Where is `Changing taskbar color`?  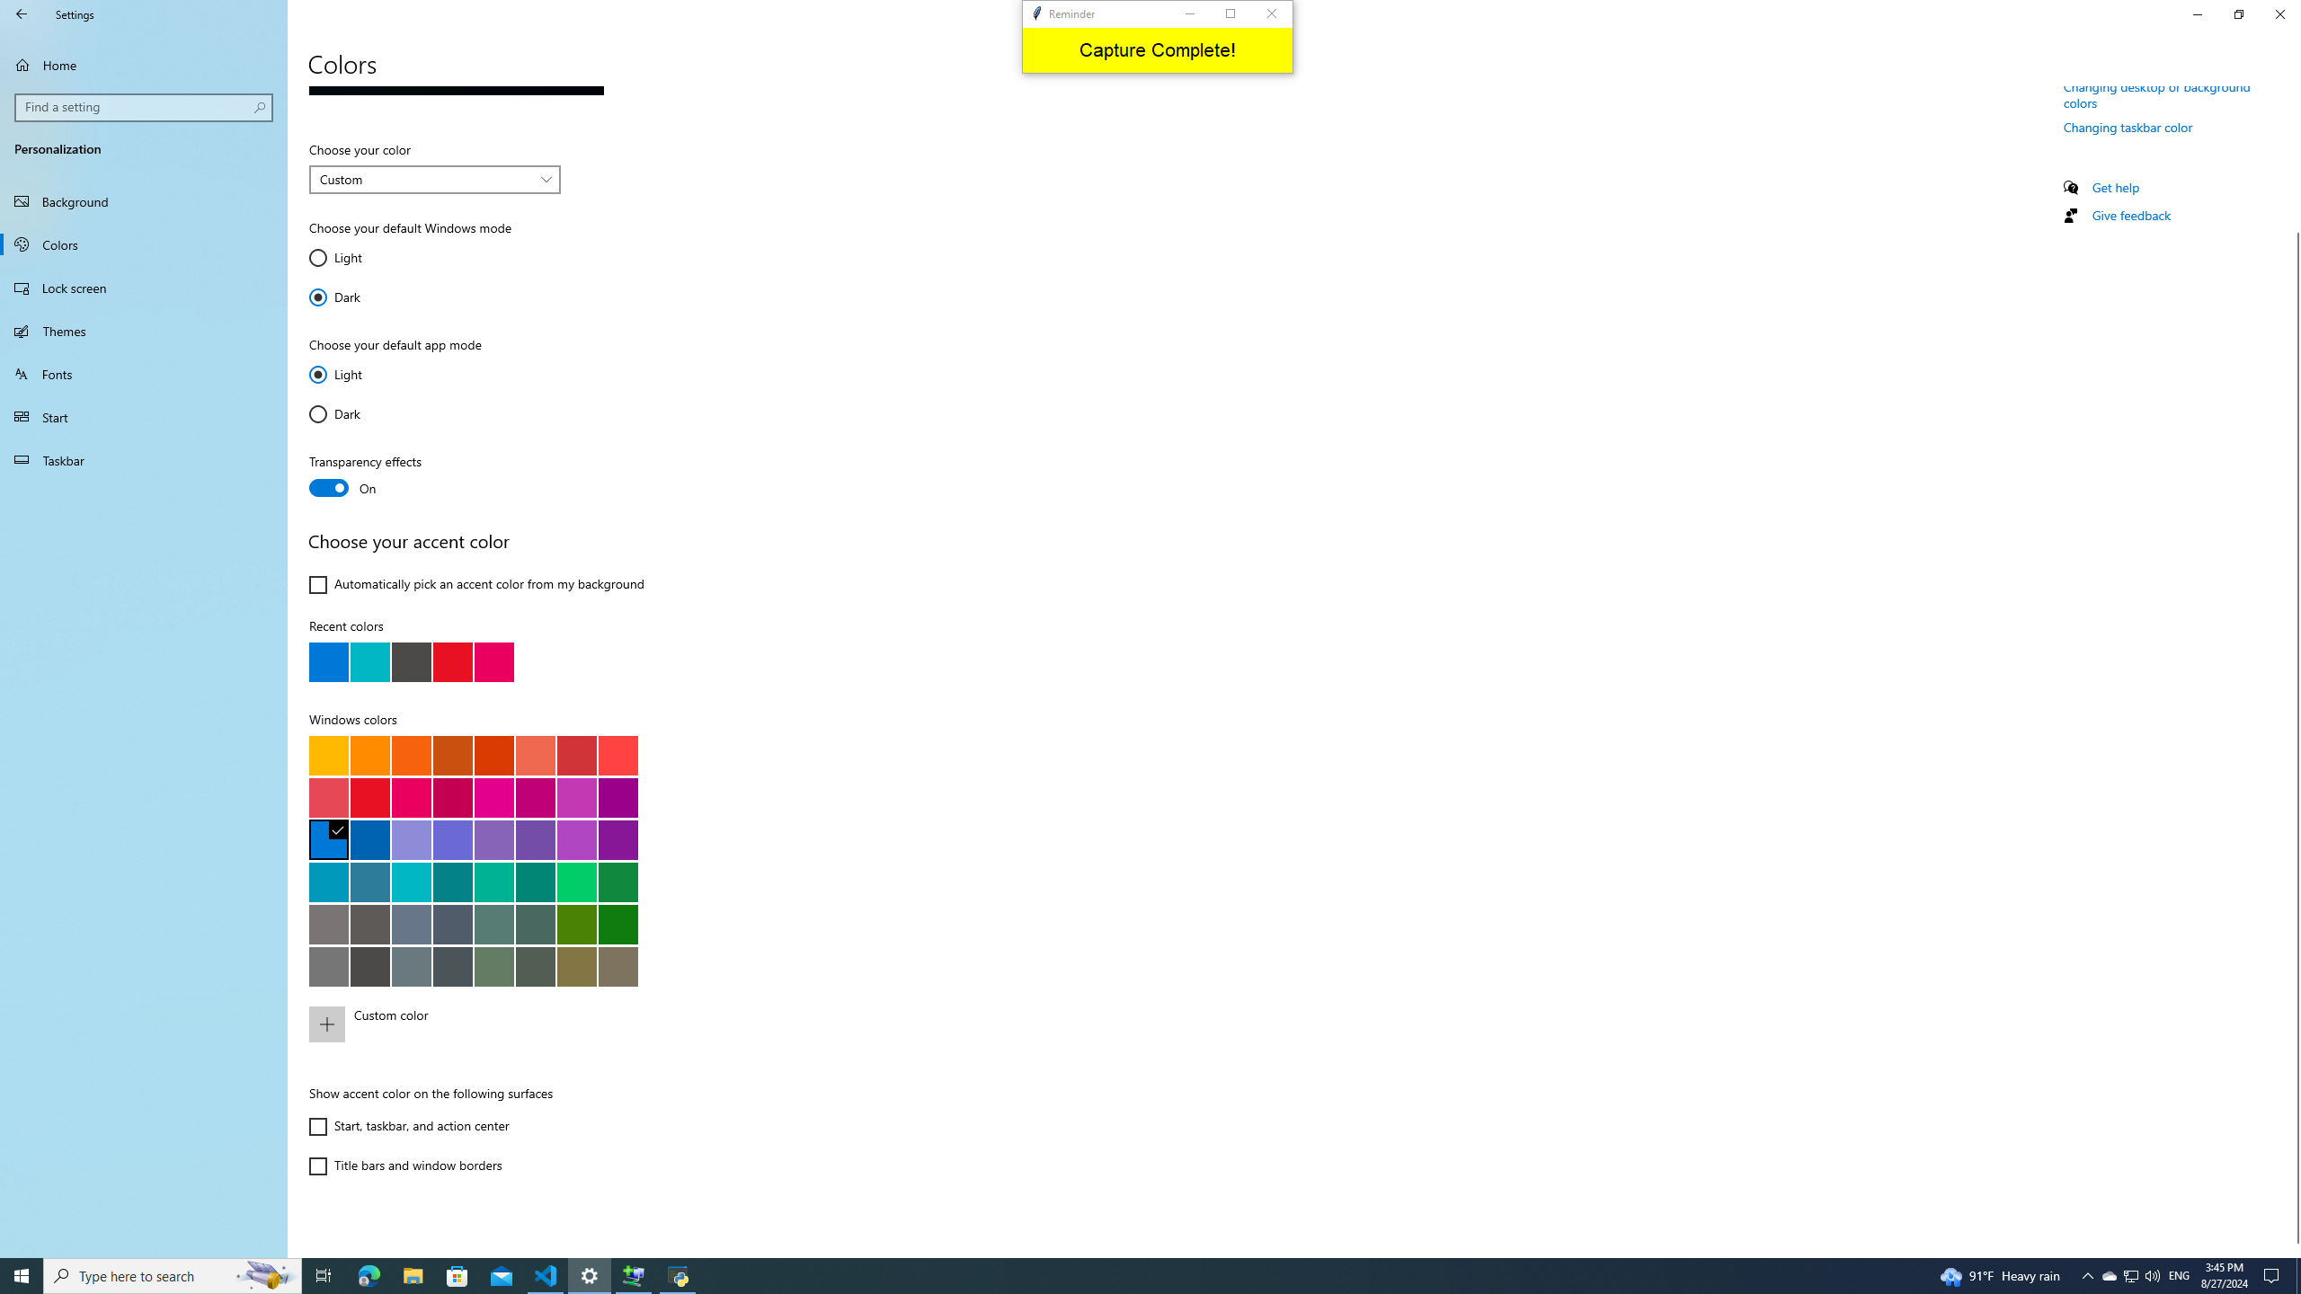 Changing taskbar color is located at coordinates (2128, 128).